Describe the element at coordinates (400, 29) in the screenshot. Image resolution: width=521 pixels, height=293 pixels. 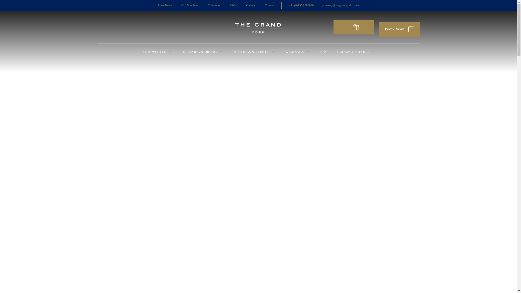
I see `BOOK NOW` at that location.